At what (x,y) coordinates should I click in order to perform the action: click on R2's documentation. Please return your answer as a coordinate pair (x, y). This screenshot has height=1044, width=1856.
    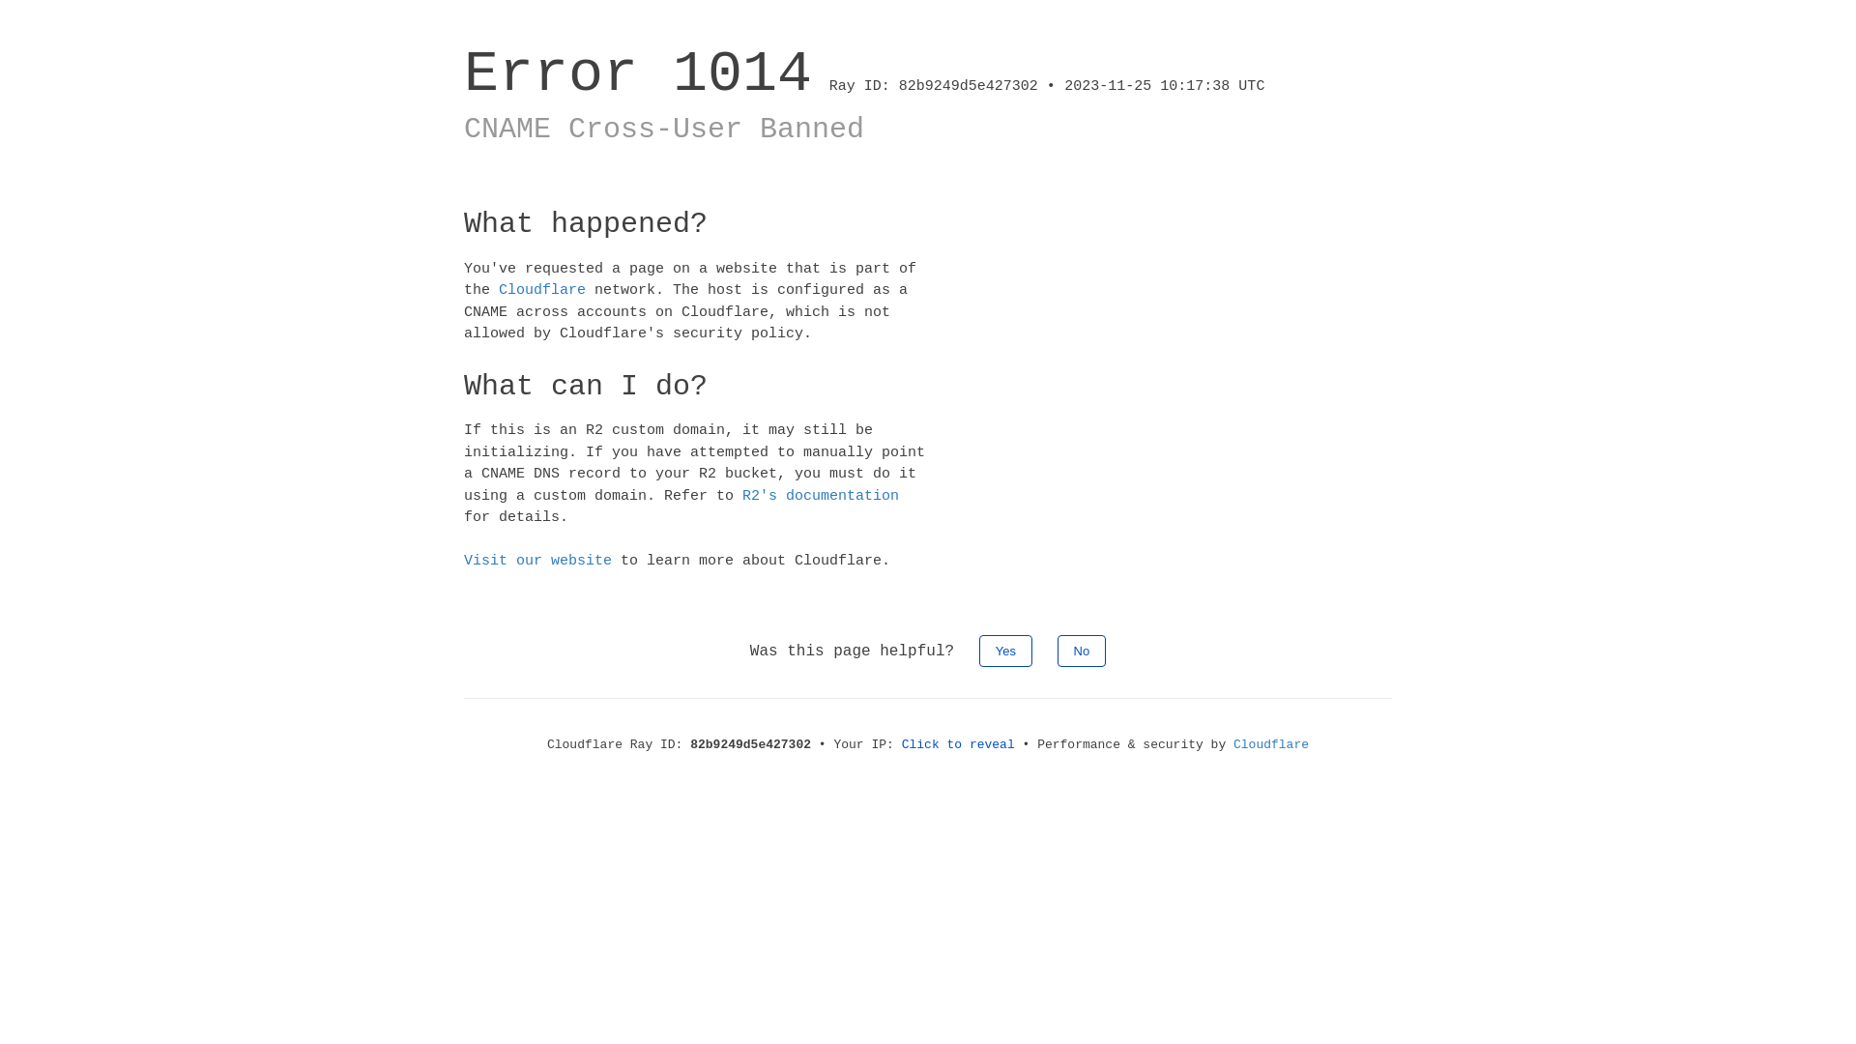
    Looking at the image, I should click on (821, 495).